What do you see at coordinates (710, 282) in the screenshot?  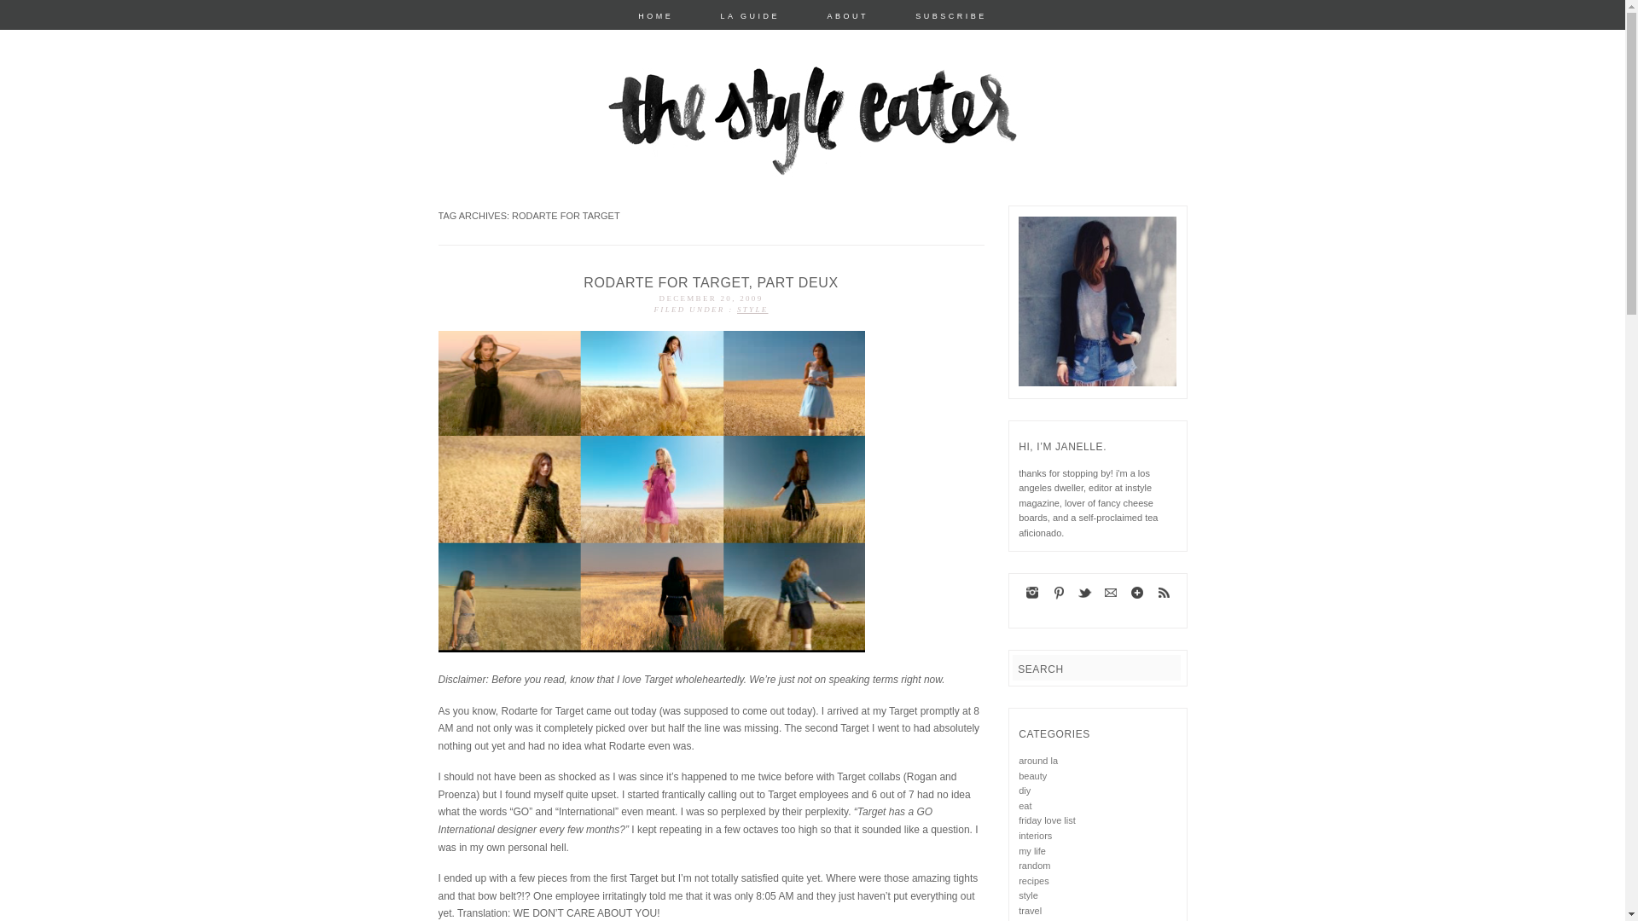 I see `RODARTE FOR TARGET, PART DEUX` at bounding box center [710, 282].